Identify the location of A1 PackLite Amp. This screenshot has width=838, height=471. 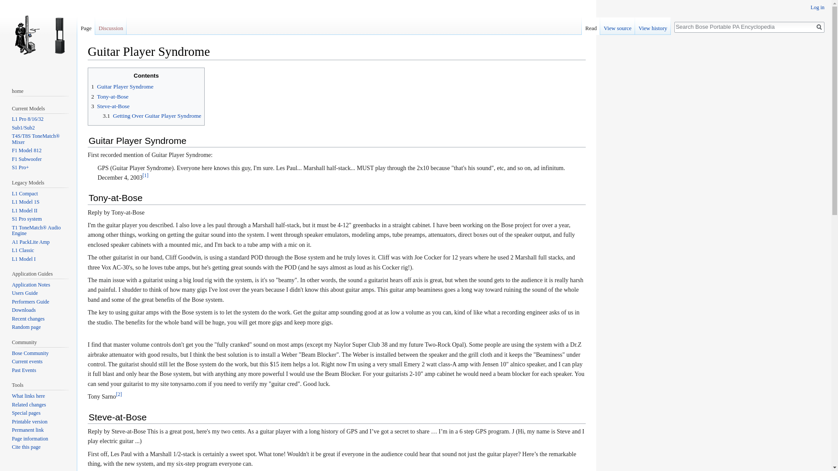
(31, 242).